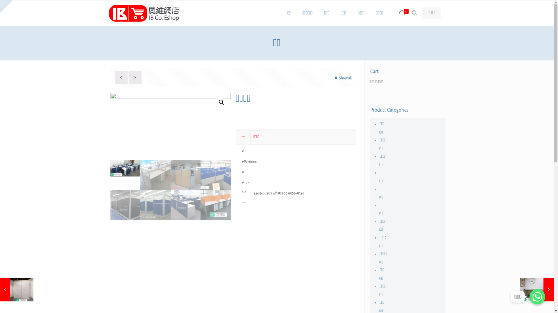 The image size is (558, 313). What do you see at coordinates (404, 13) in the screenshot?
I see `0` at bounding box center [404, 13].